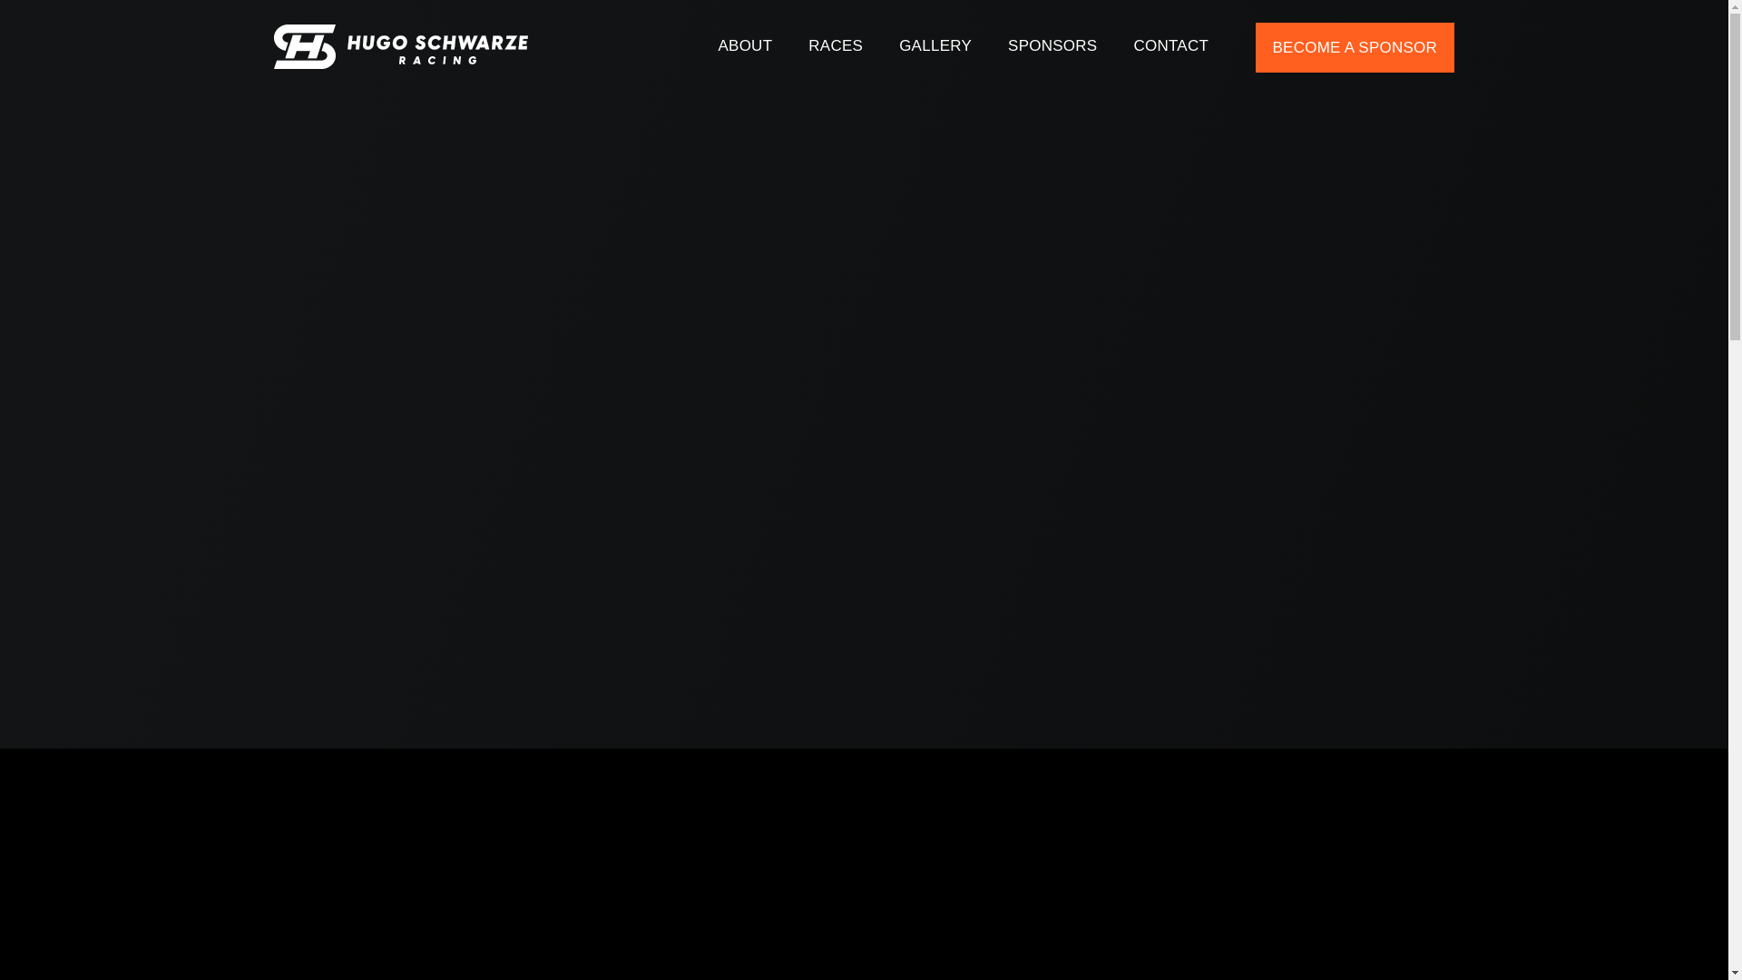 The width and height of the screenshot is (1742, 980). What do you see at coordinates (1052, 49) in the screenshot?
I see `SPONSORS` at bounding box center [1052, 49].